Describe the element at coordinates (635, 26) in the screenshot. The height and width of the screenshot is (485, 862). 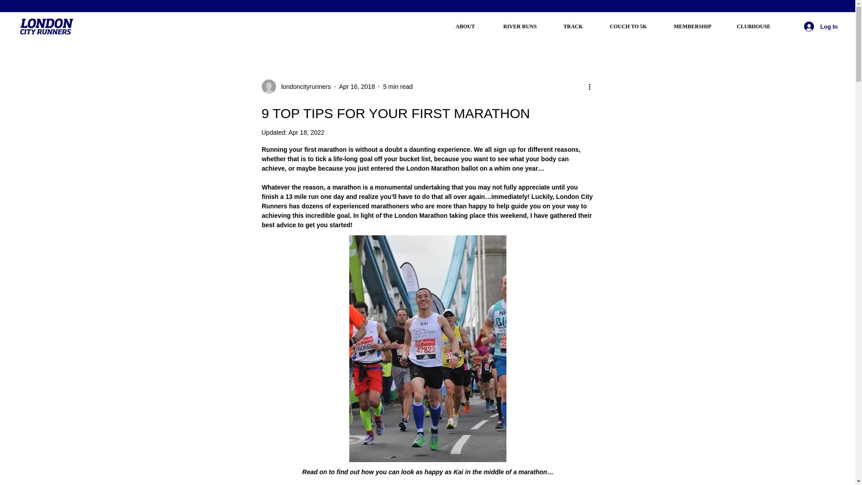
I see `COUCH TO 5K` at that location.